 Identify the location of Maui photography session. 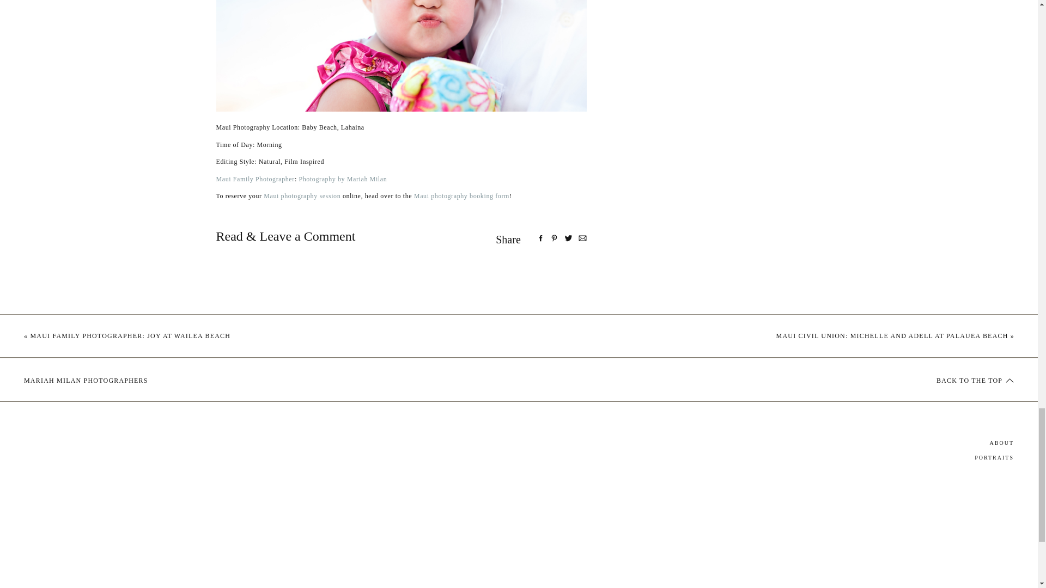
(303, 196).